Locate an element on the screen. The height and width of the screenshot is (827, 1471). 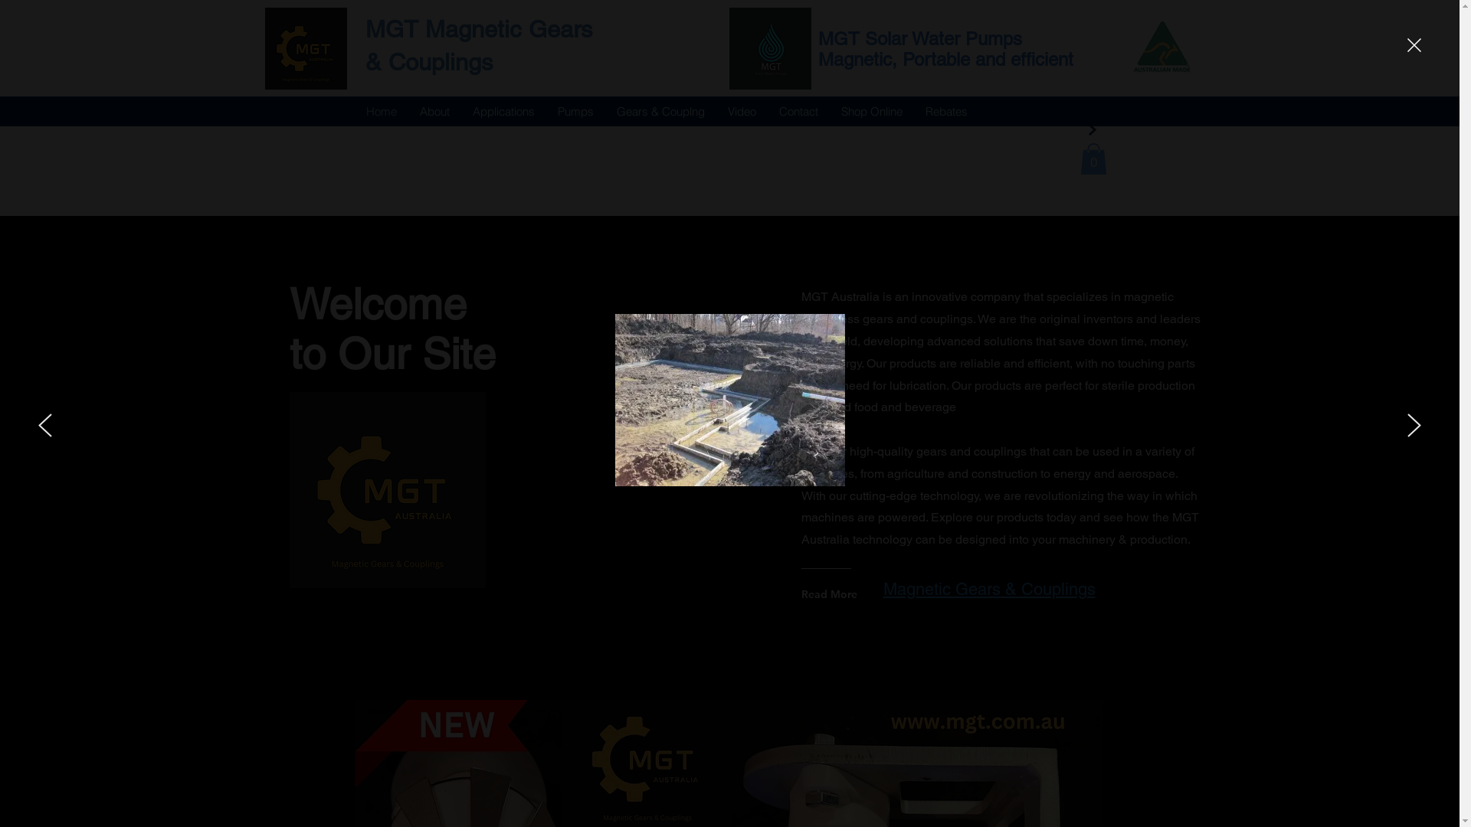
Pumps is located at coordinates (575, 111).